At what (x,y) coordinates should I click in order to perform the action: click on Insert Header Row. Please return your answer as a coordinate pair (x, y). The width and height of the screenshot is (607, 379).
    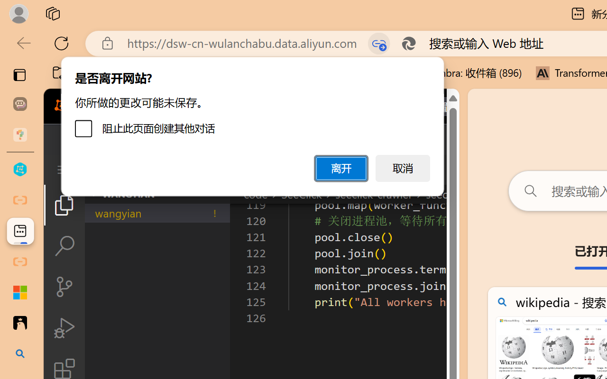
    Looking at the image, I should click on (345, 53).